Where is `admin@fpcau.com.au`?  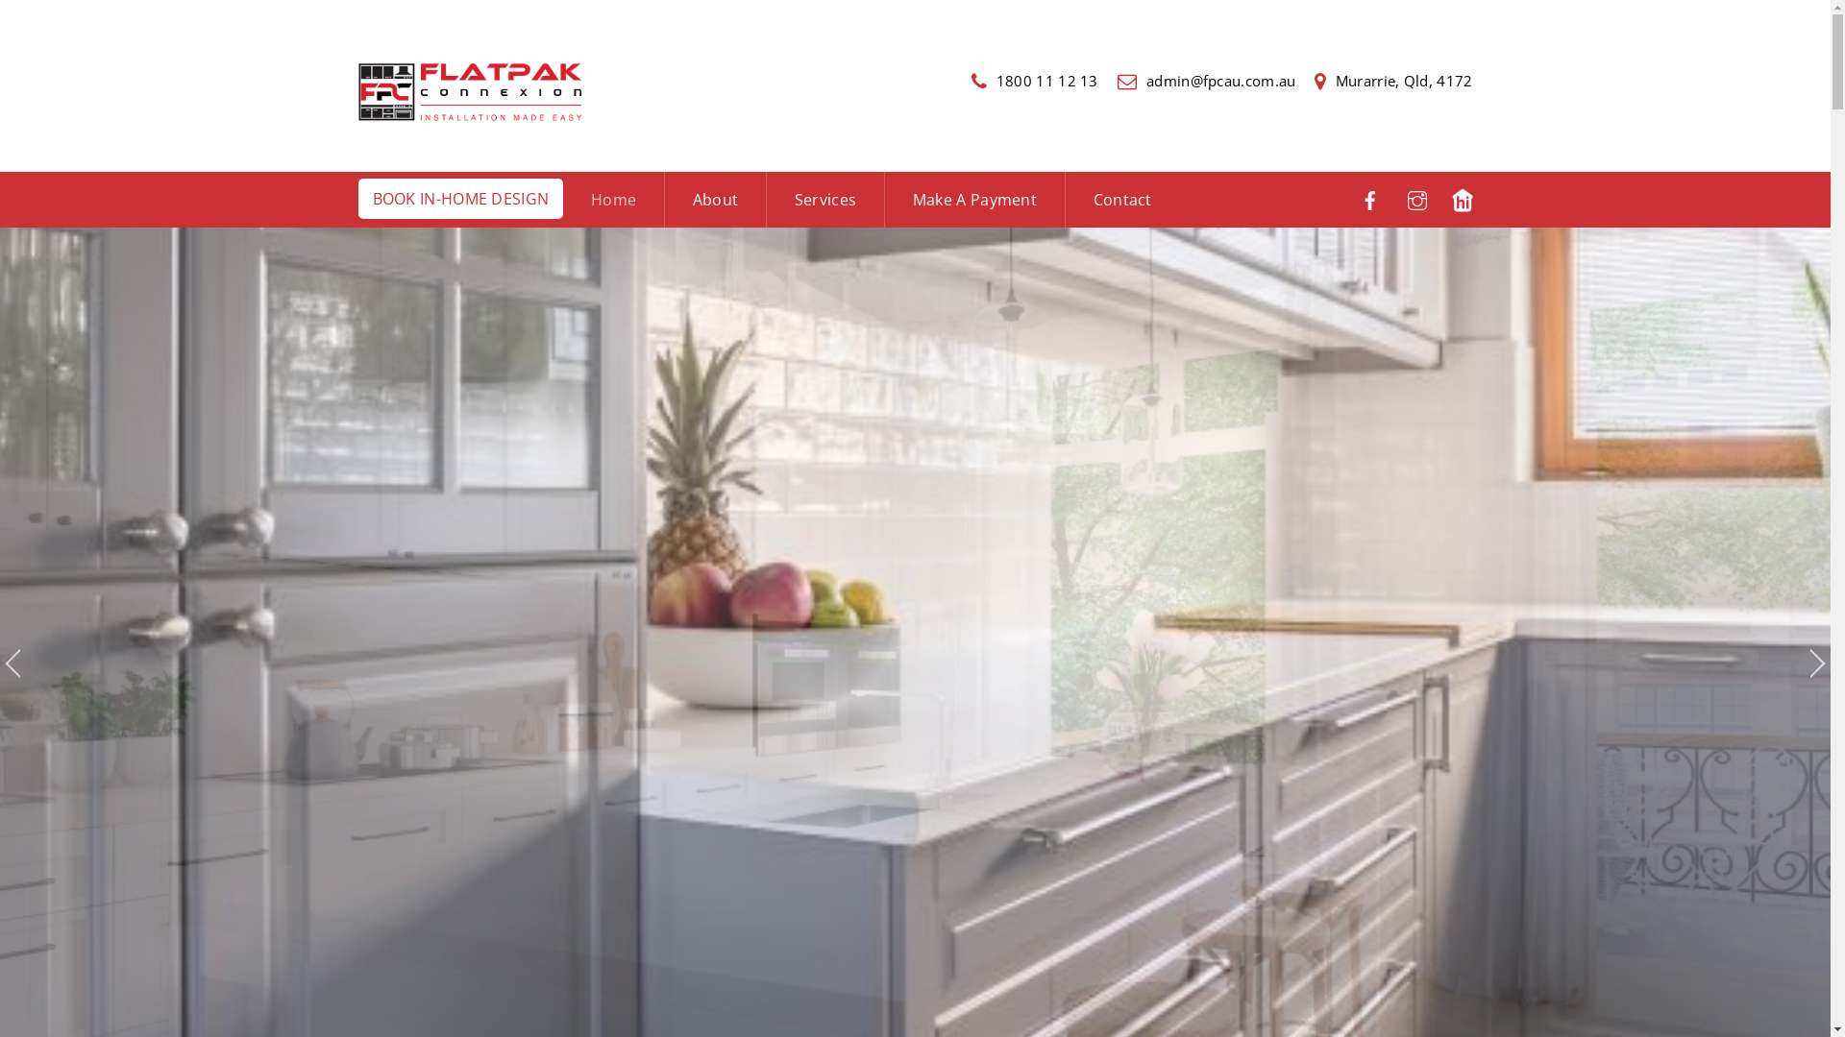 admin@fpcau.com.au is located at coordinates (1207, 81).